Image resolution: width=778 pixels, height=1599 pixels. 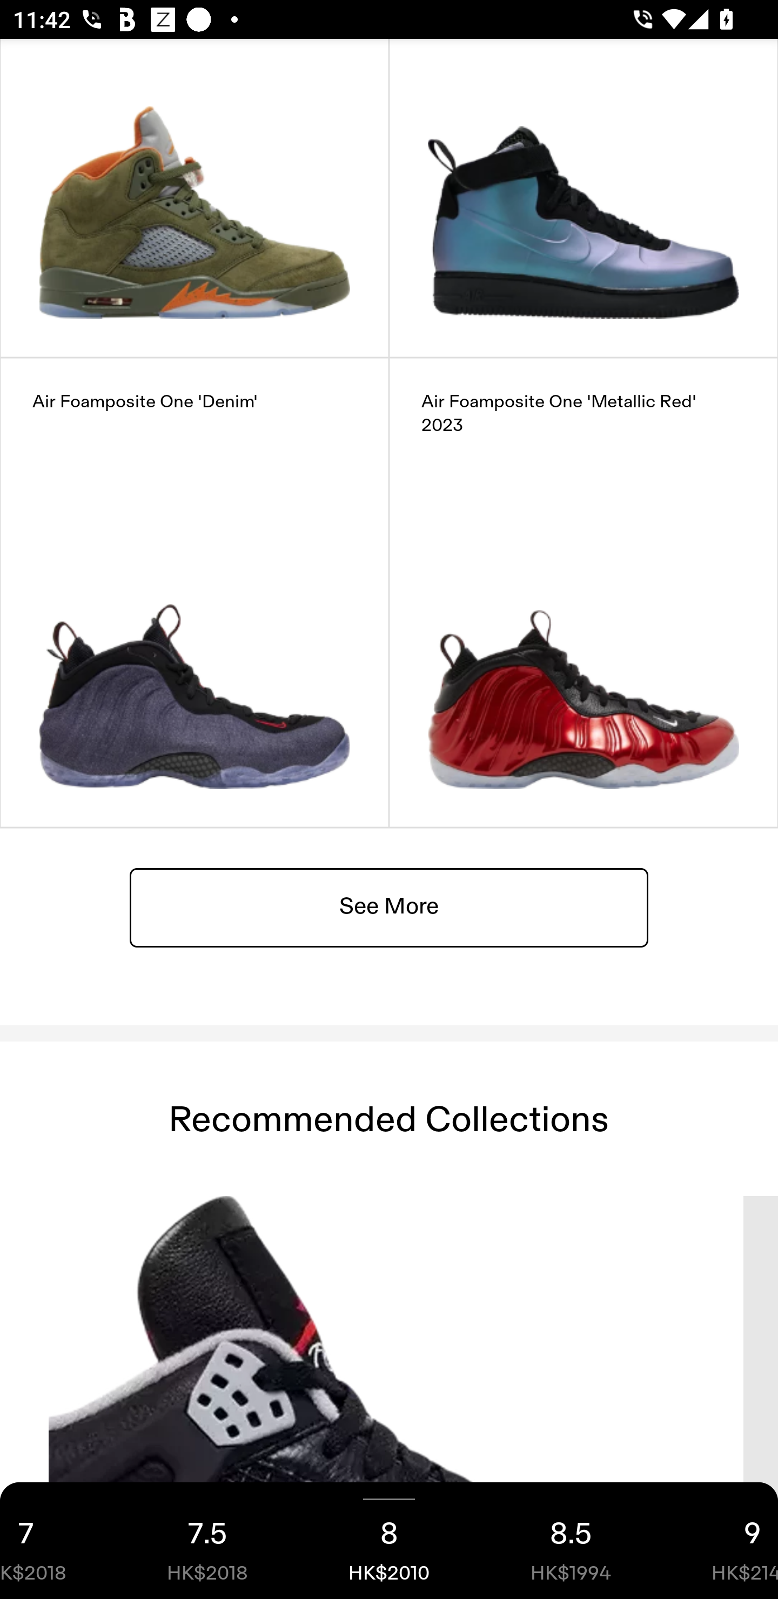 What do you see at coordinates (194, 593) in the screenshot?
I see `Air Foamposite One 'Denim'` at bounding box center [194, 593].